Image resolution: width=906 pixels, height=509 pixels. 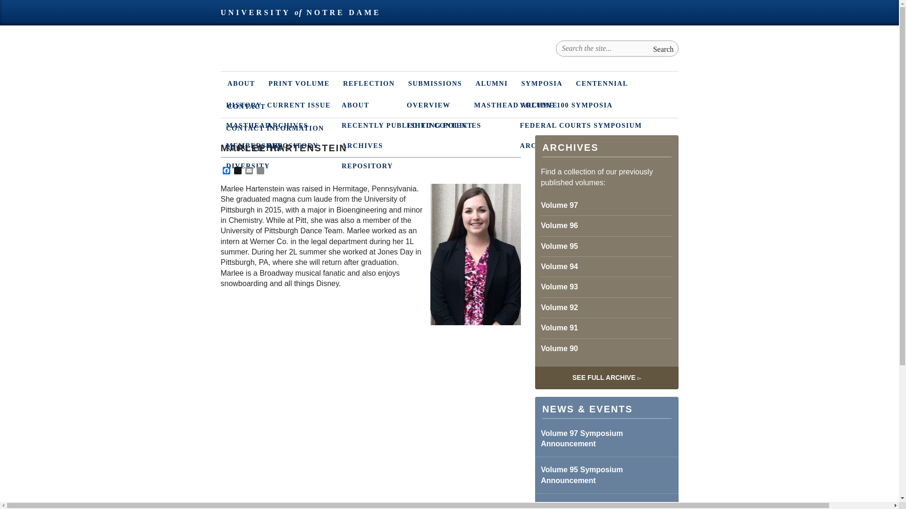 What do you see at coordinates (602, 83) in the screenshot?
I see `CENTENNIAL` at bounding box center [602, 83].